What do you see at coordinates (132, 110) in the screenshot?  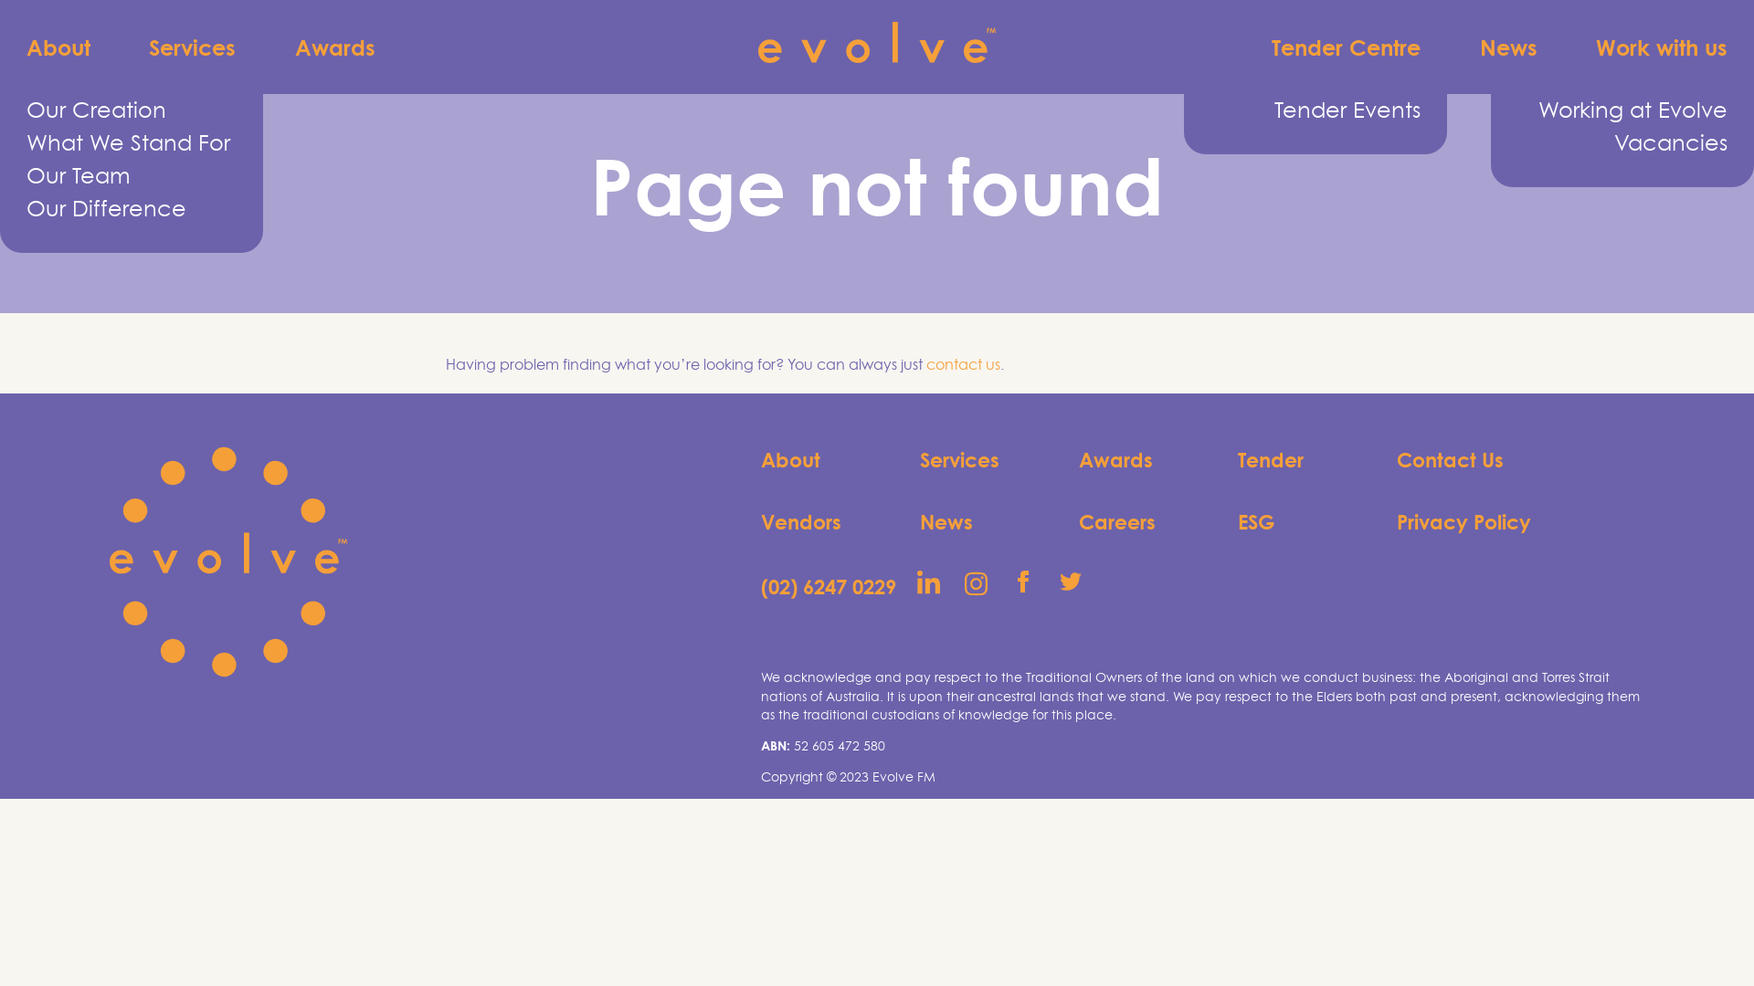 I see `Our Creation` at bounding box center [132, 110].